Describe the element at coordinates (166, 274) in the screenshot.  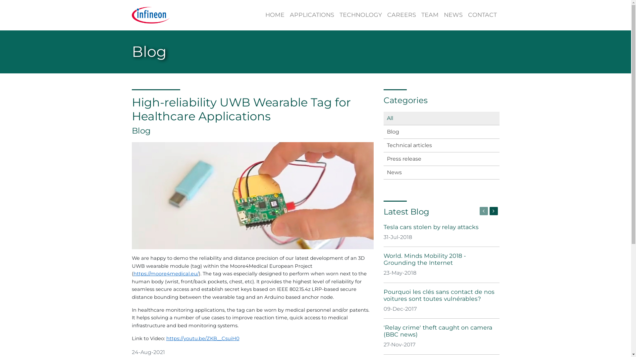
I see `https://moore4medical.eu/` at that location.